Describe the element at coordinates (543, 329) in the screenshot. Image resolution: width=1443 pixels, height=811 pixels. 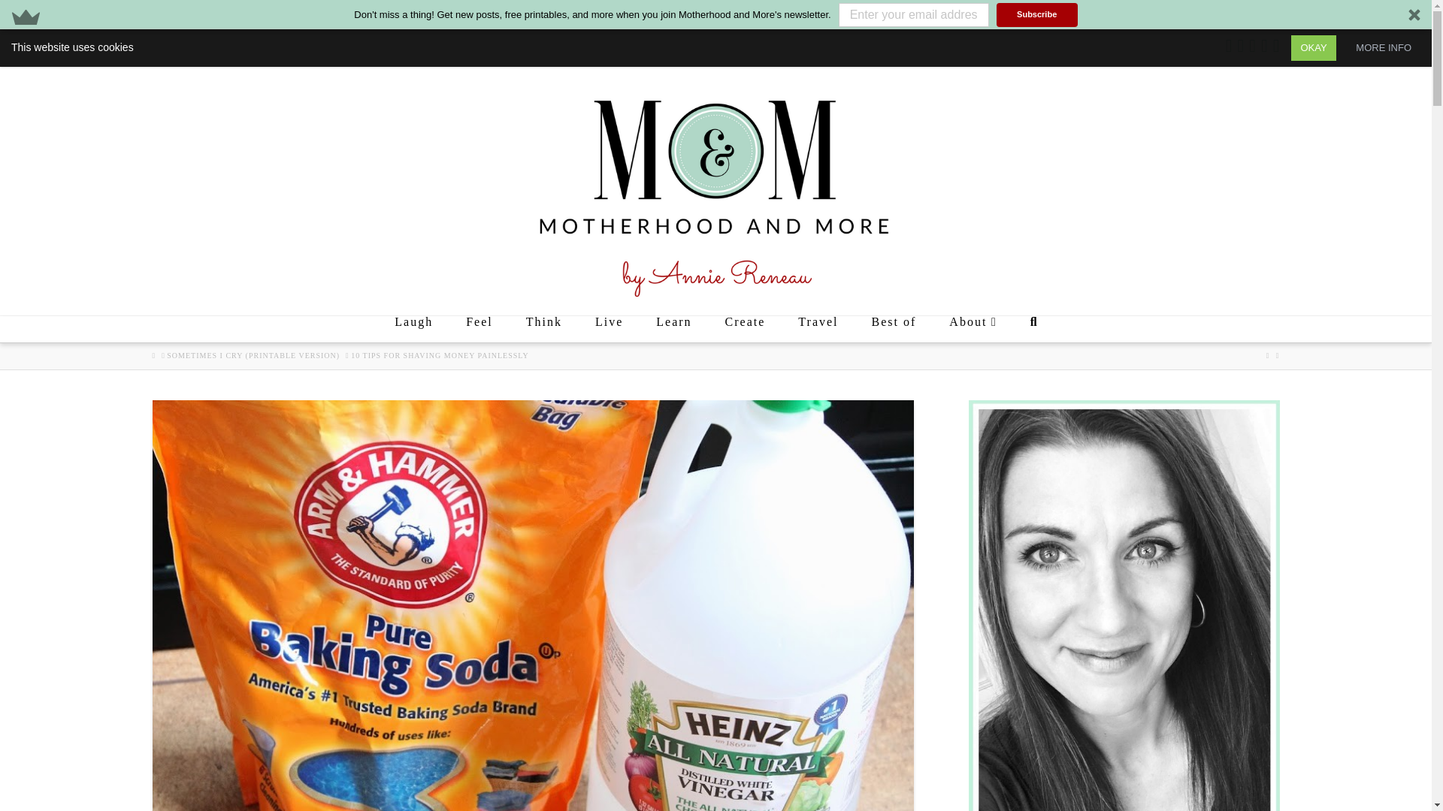
I see `Think` at that location.